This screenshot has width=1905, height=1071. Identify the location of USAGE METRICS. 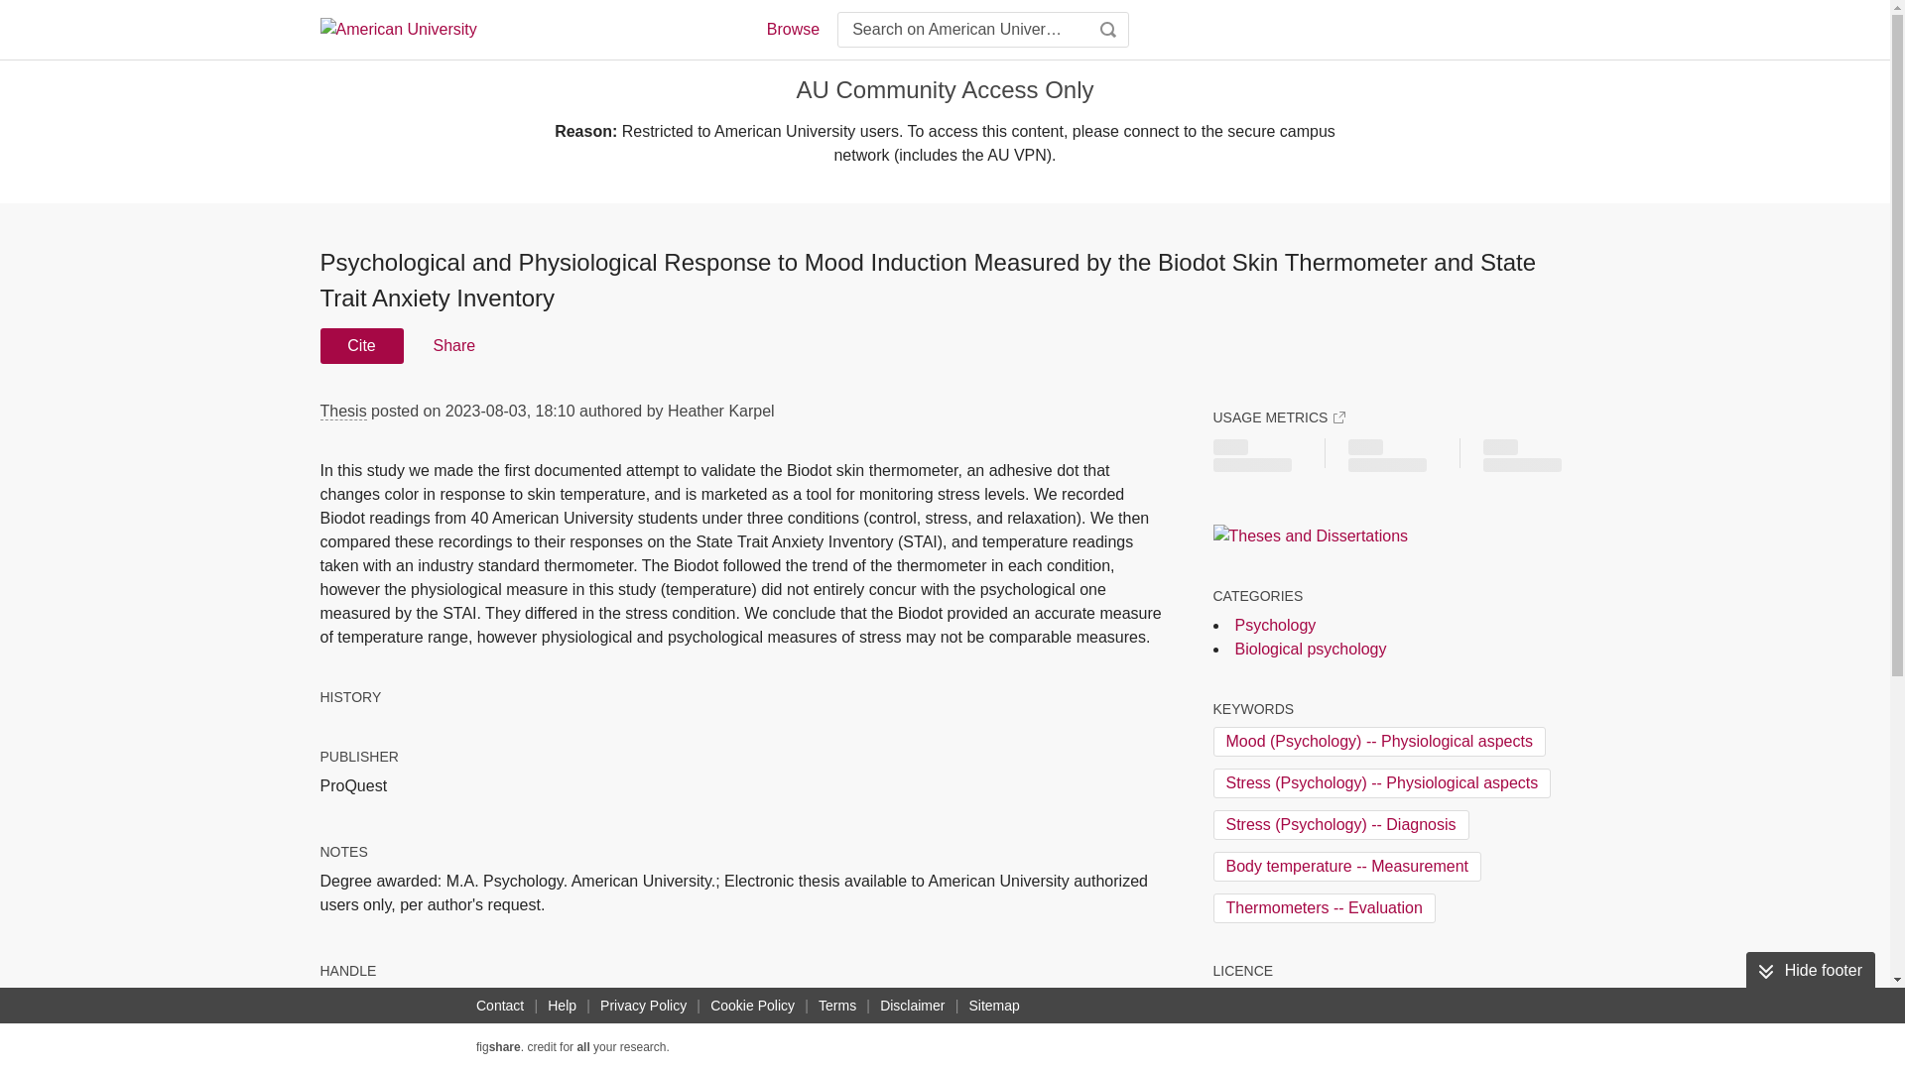
(1278, 416).